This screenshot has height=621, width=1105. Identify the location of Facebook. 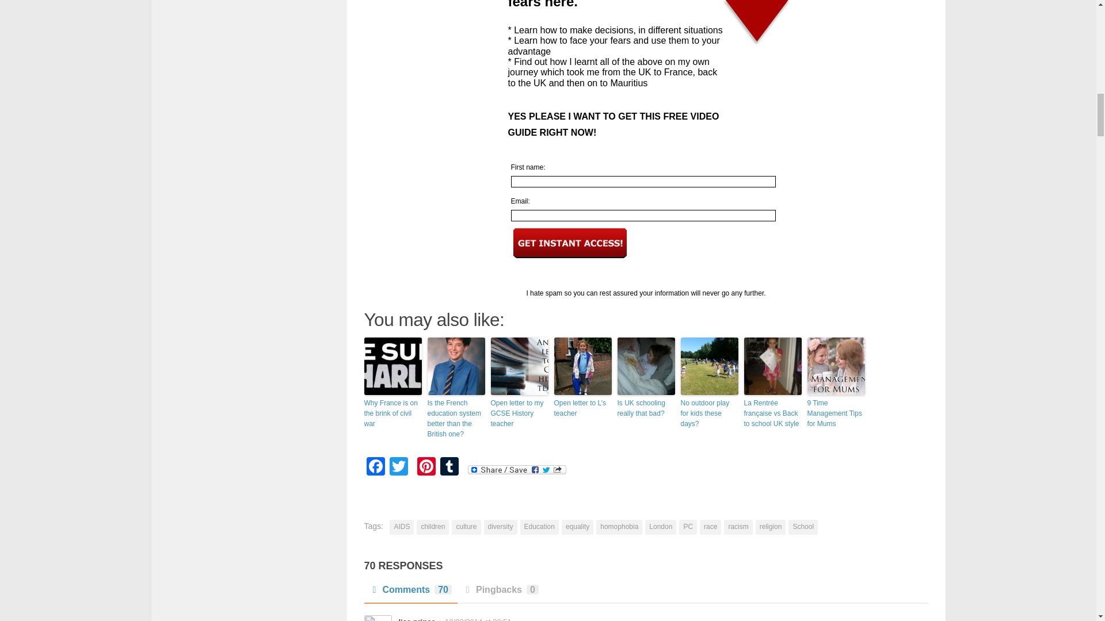
(375, 467).